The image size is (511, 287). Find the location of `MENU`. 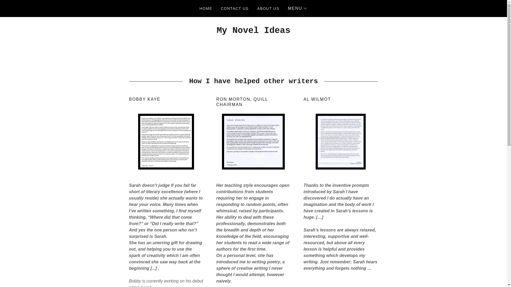

MENU is located at coordinates (298, 9).